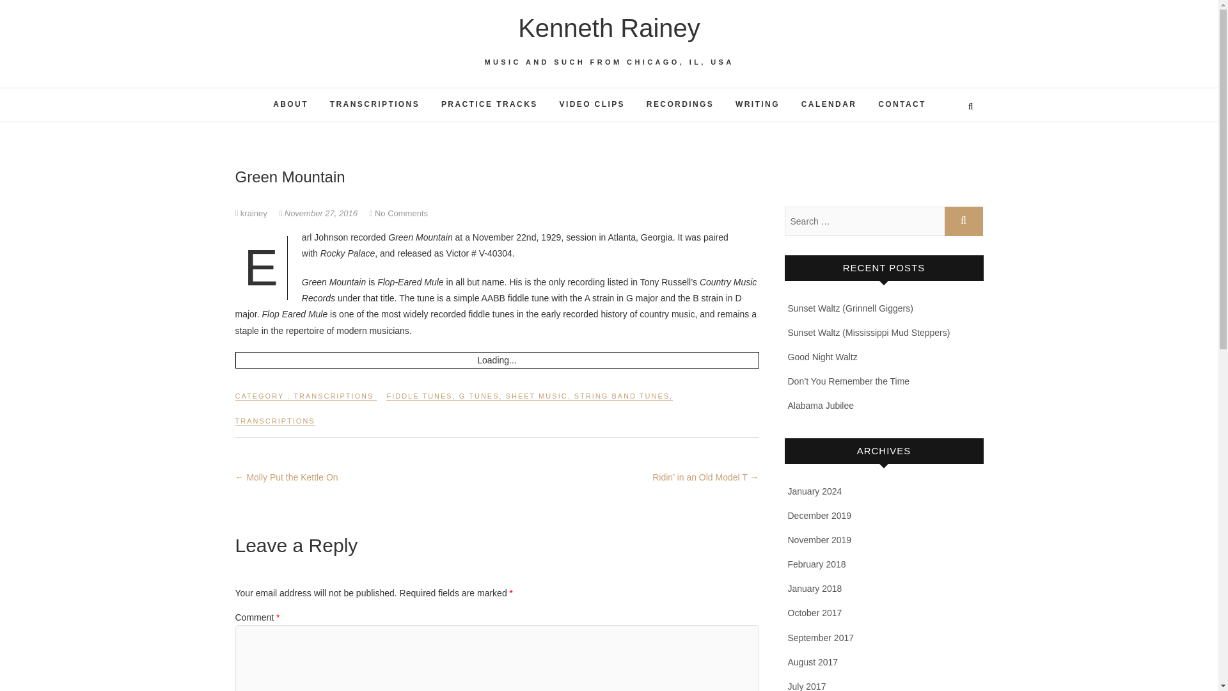 This screenshot has height=691, width=1228. Describe the element at coordinates (823, 356) in the screenshot. I see `Good Night Waltz` at that location.